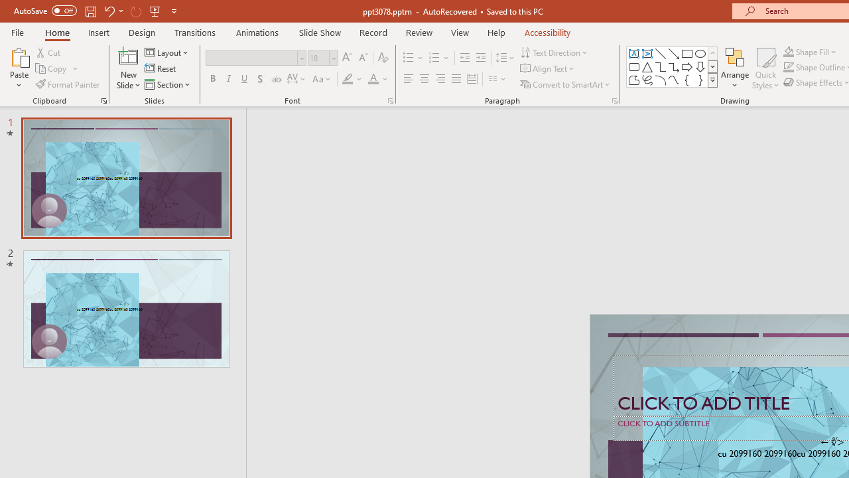 The width and height of the screenshot is (849, 478). I want to click on Underline, so click(245, 80).